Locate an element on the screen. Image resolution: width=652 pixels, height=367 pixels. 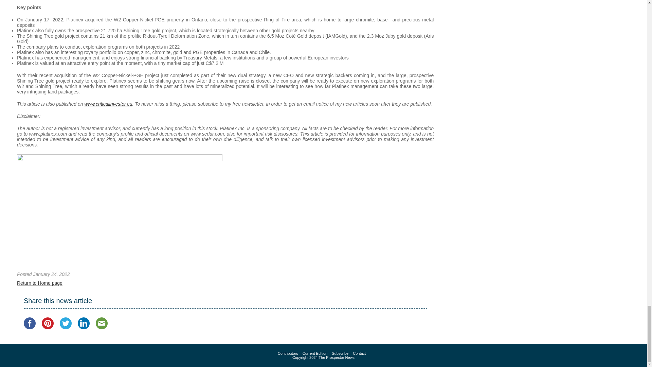
facebook is located at coordinates (30, 323).